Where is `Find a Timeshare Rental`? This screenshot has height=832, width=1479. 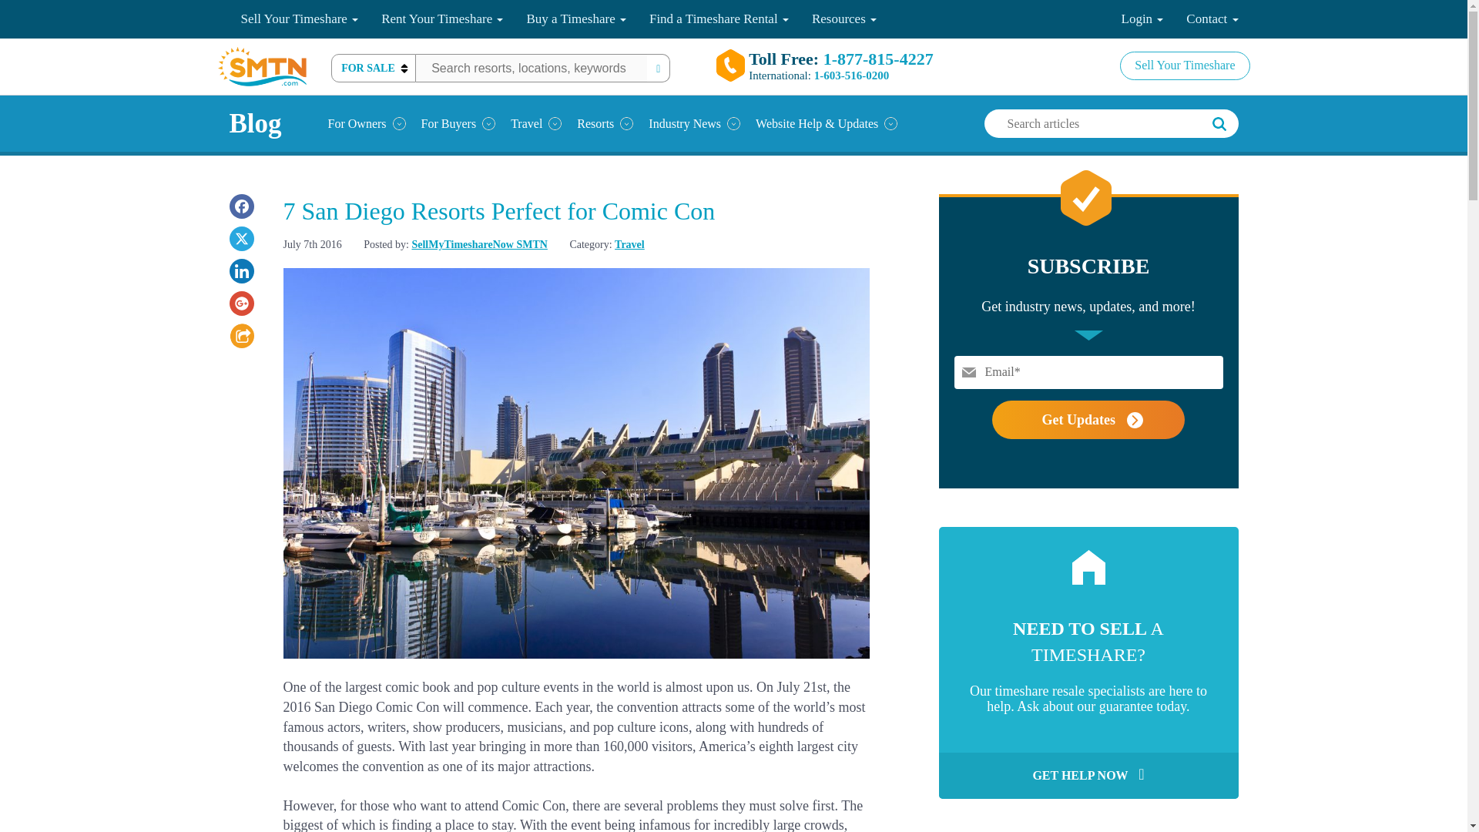
Find a Timeshare Rental is located at coordinates (718, 18).